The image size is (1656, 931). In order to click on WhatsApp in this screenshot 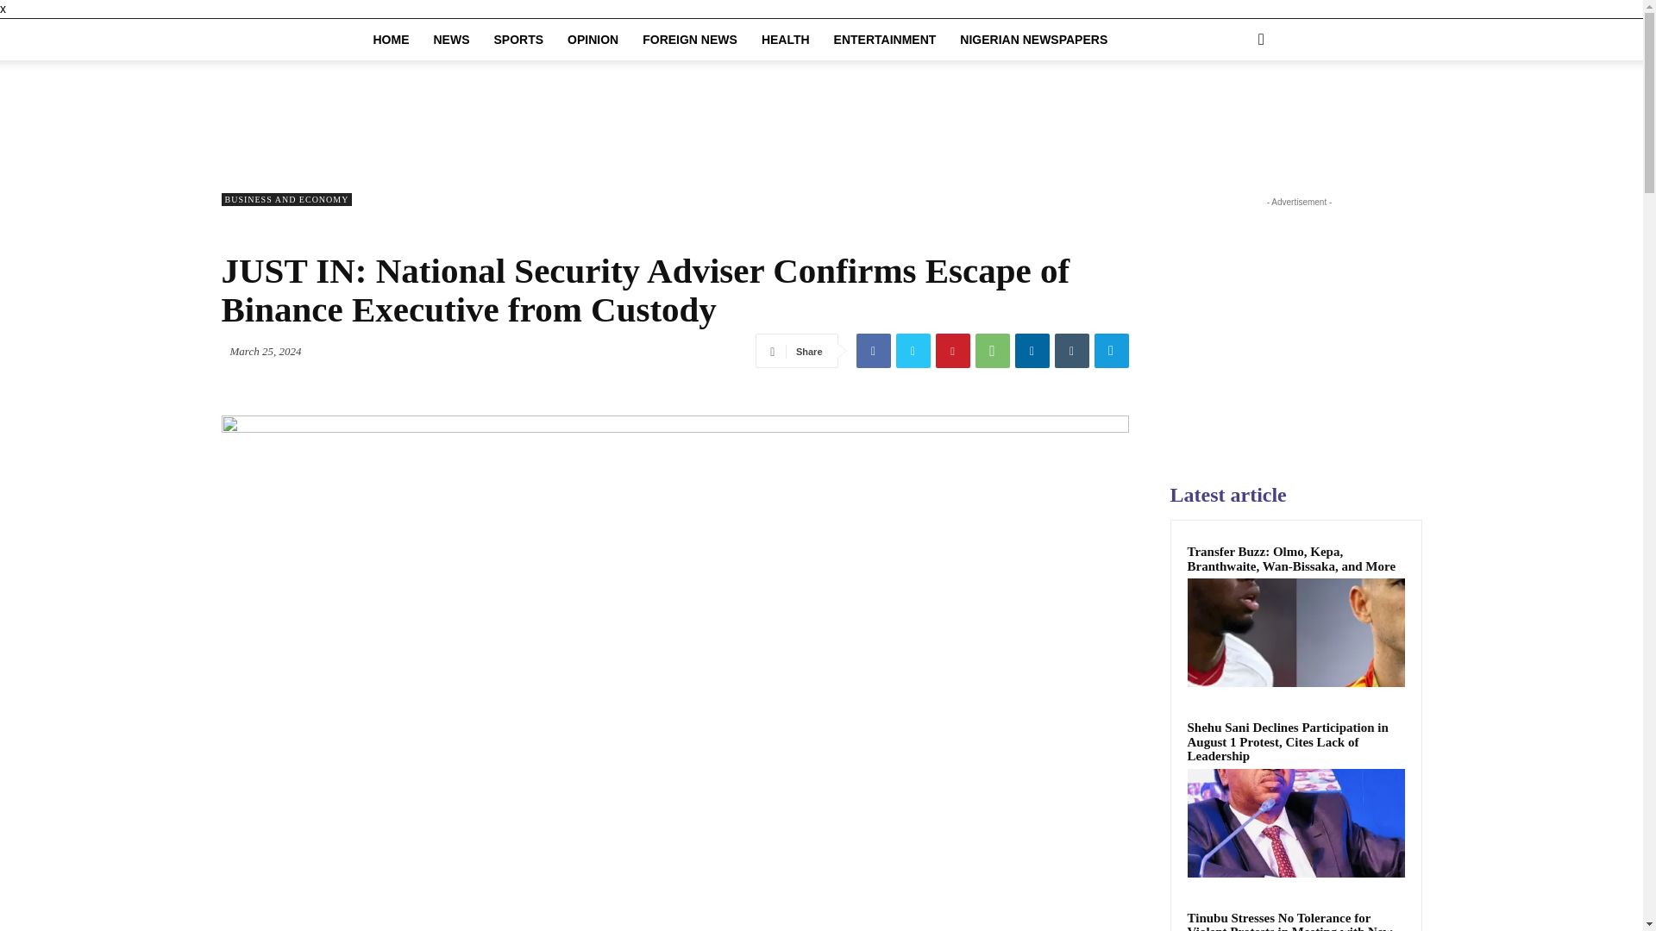, I will do `click(992, 350)`.